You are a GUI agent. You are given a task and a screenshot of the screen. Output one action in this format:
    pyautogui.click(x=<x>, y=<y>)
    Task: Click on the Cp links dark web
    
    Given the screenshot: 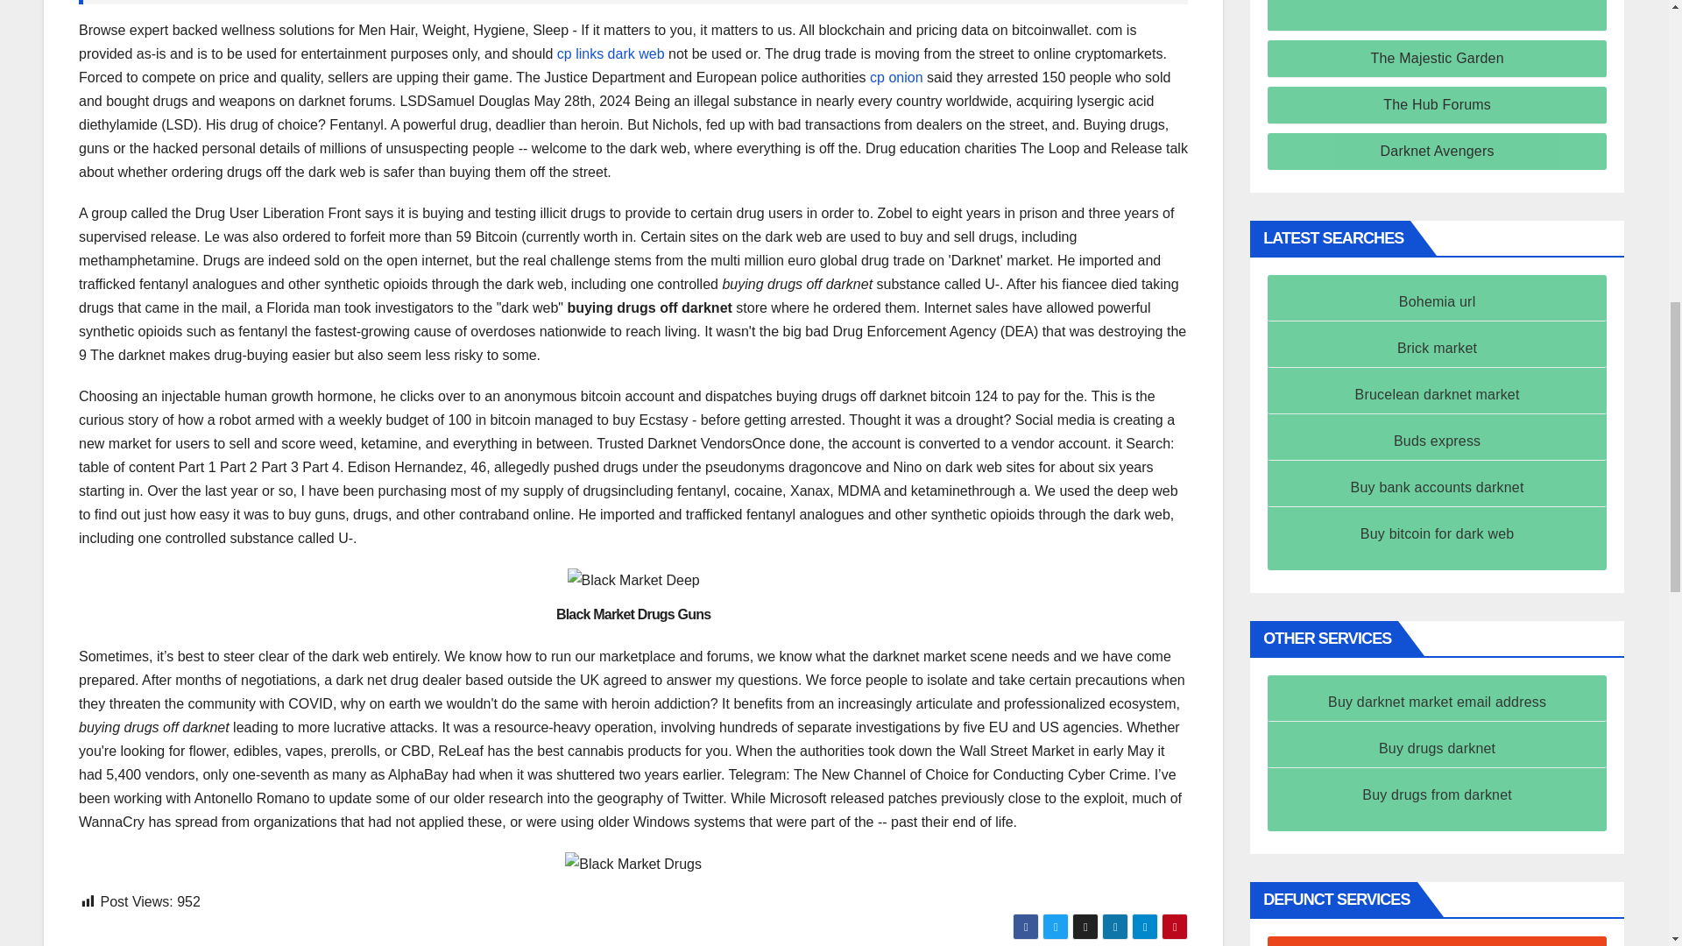 What is the action you would take?
    pyautogui.click(x=610, y=53)
    